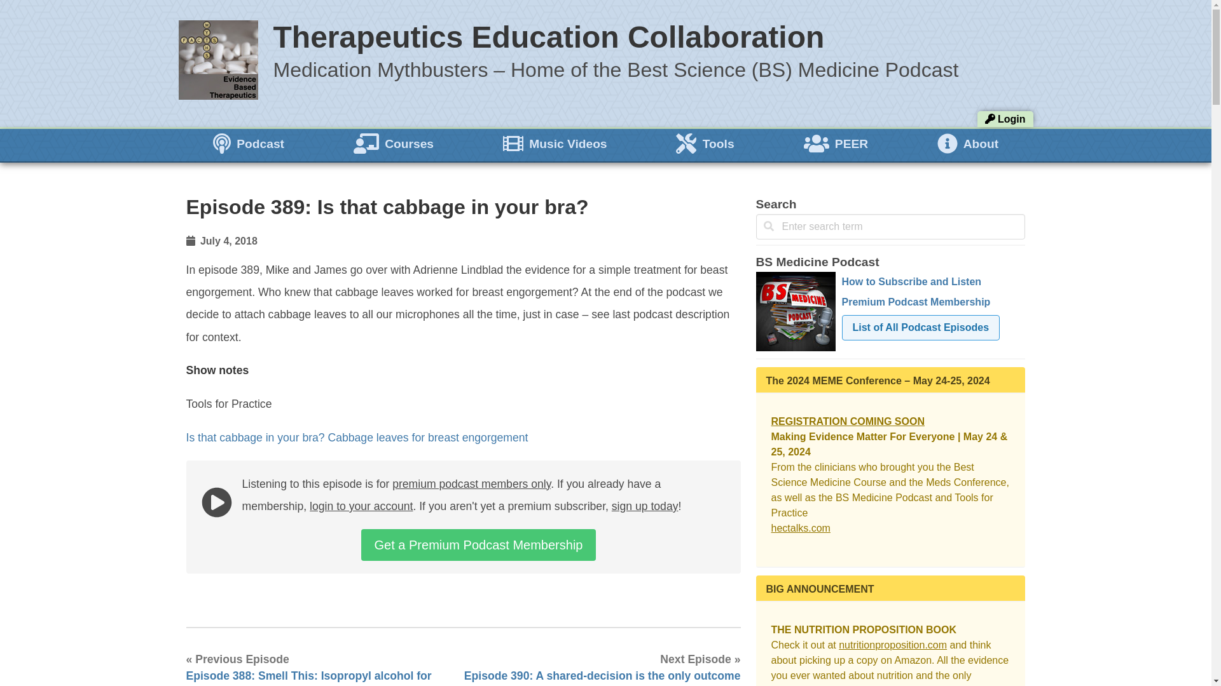 This screenshot has height=686, width=1221. What do you see at coordinates (1005, 119) in the screenshot?
I see `Login` at bounding box center [1005, 119].